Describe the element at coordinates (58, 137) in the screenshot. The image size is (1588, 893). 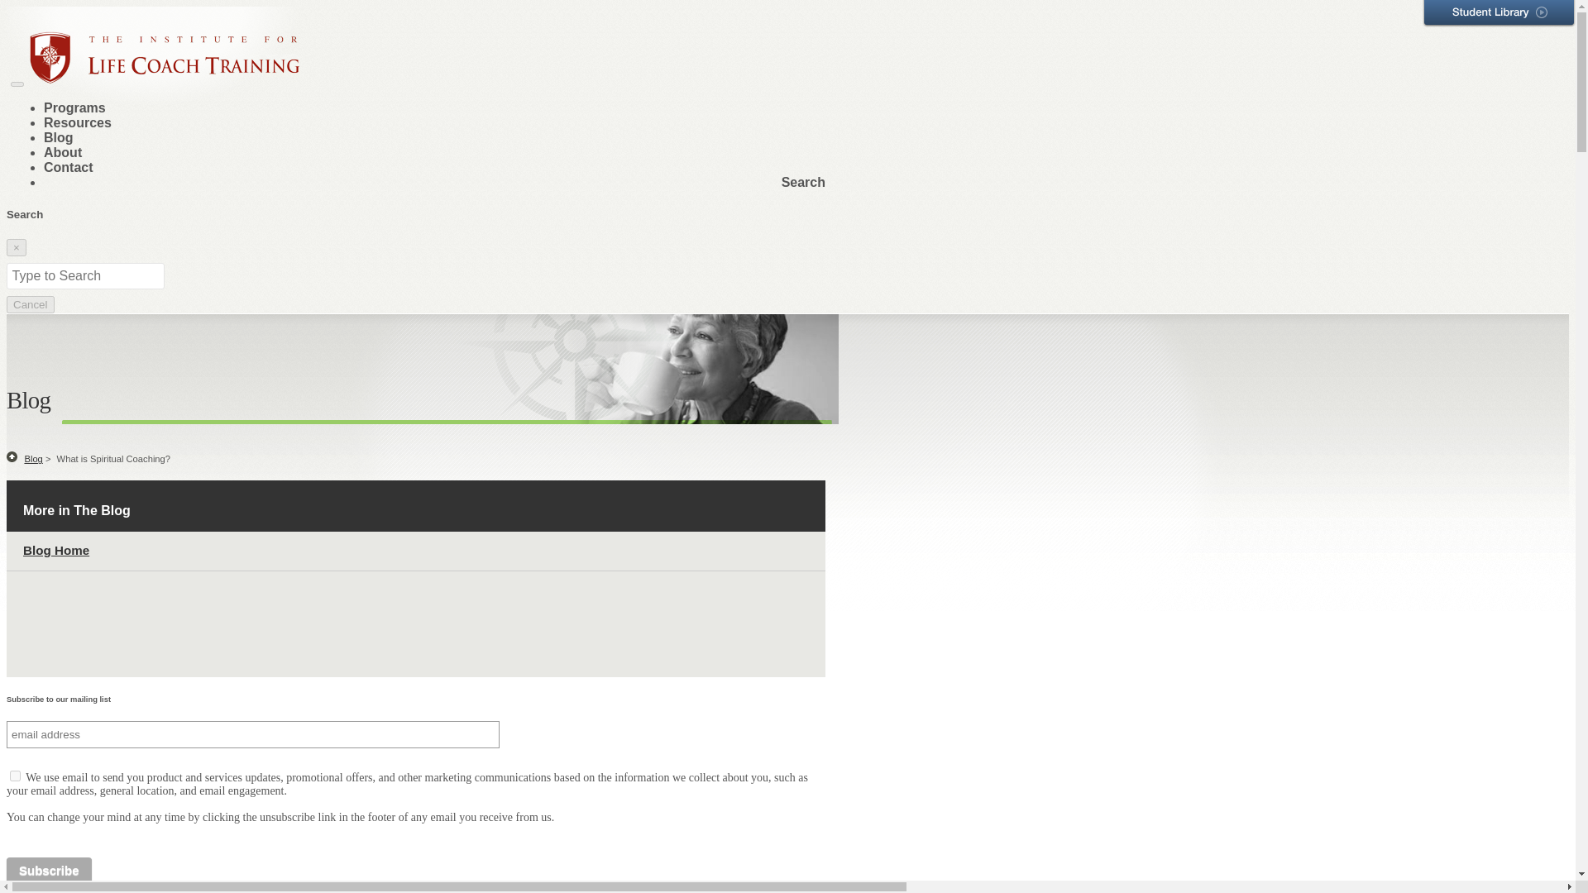
I see `Blog` at that location.